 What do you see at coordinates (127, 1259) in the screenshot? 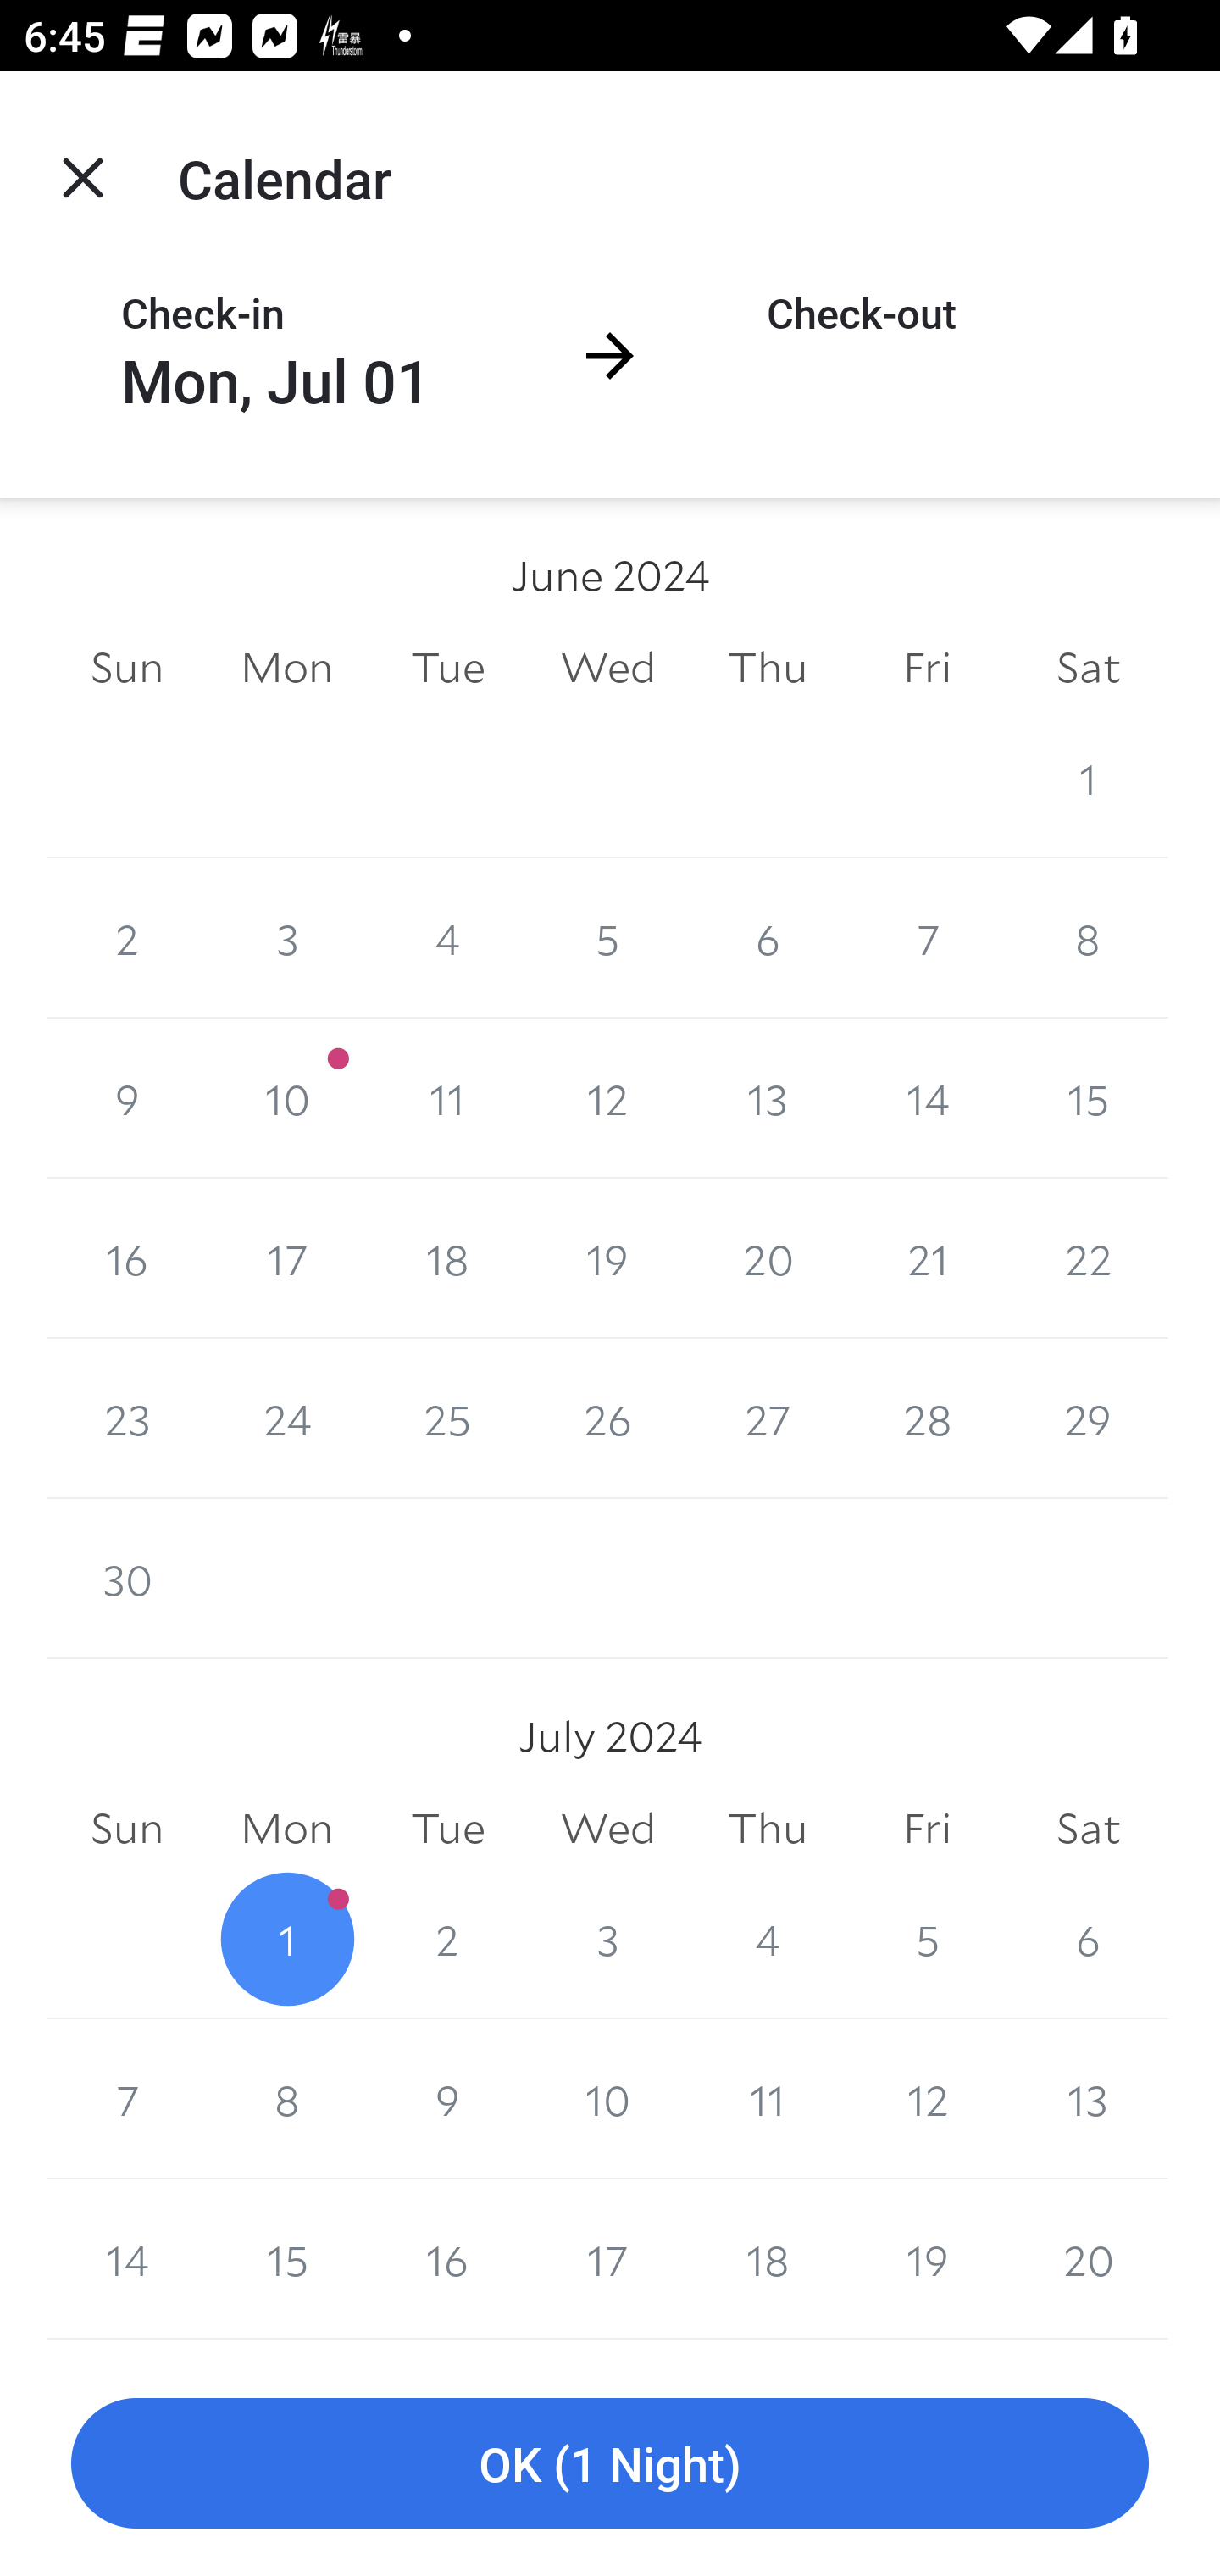
I see `16 16 June 2024` at bounding box center [127, 1259].